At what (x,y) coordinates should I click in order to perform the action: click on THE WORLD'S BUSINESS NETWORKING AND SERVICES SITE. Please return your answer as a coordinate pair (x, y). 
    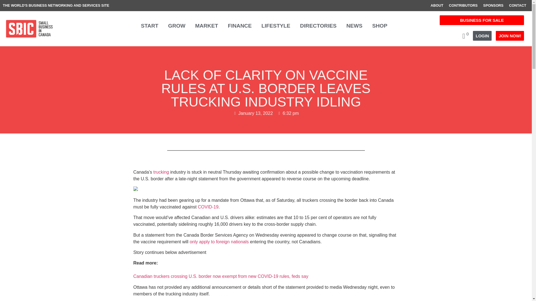
    Looking at the image, I should click on (56, 5).